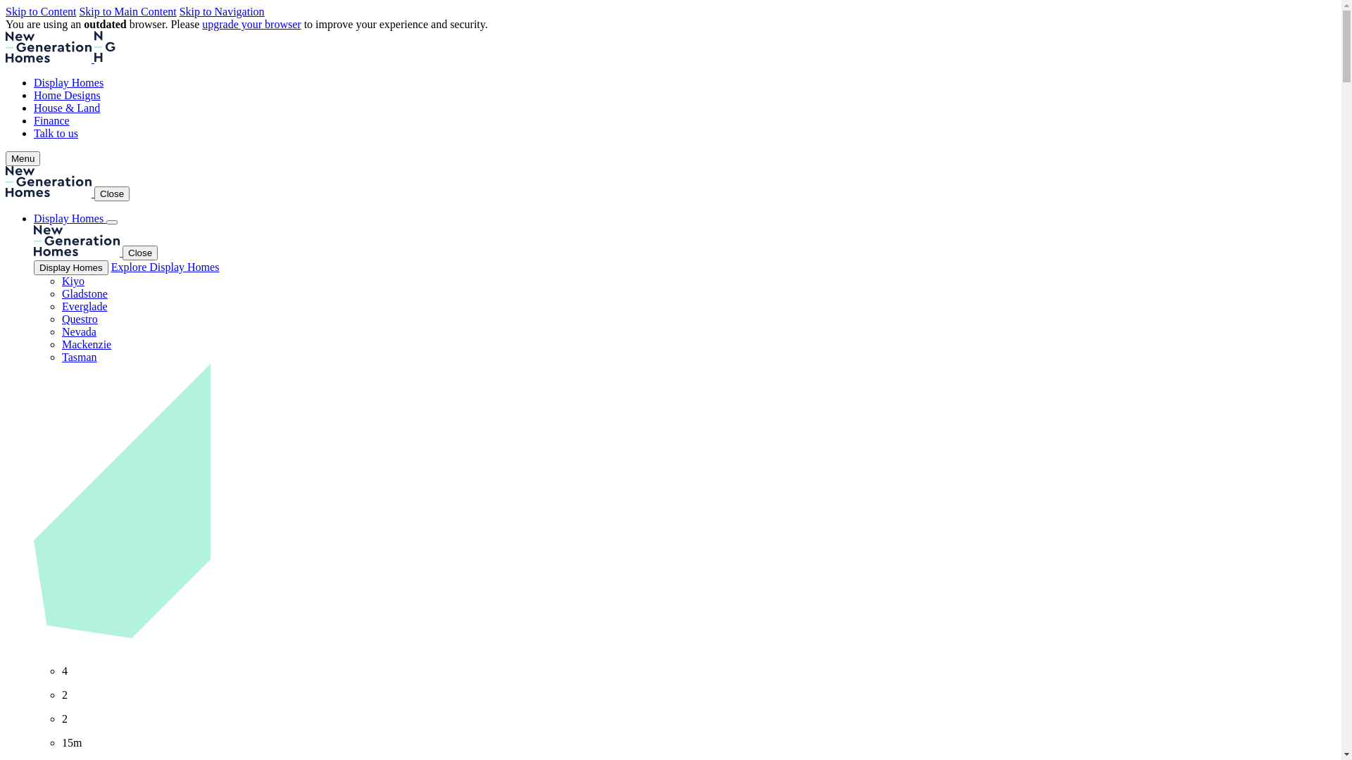 This screenshot has width=1352, height=760. I want to click on Nevada, so click(79, 332).